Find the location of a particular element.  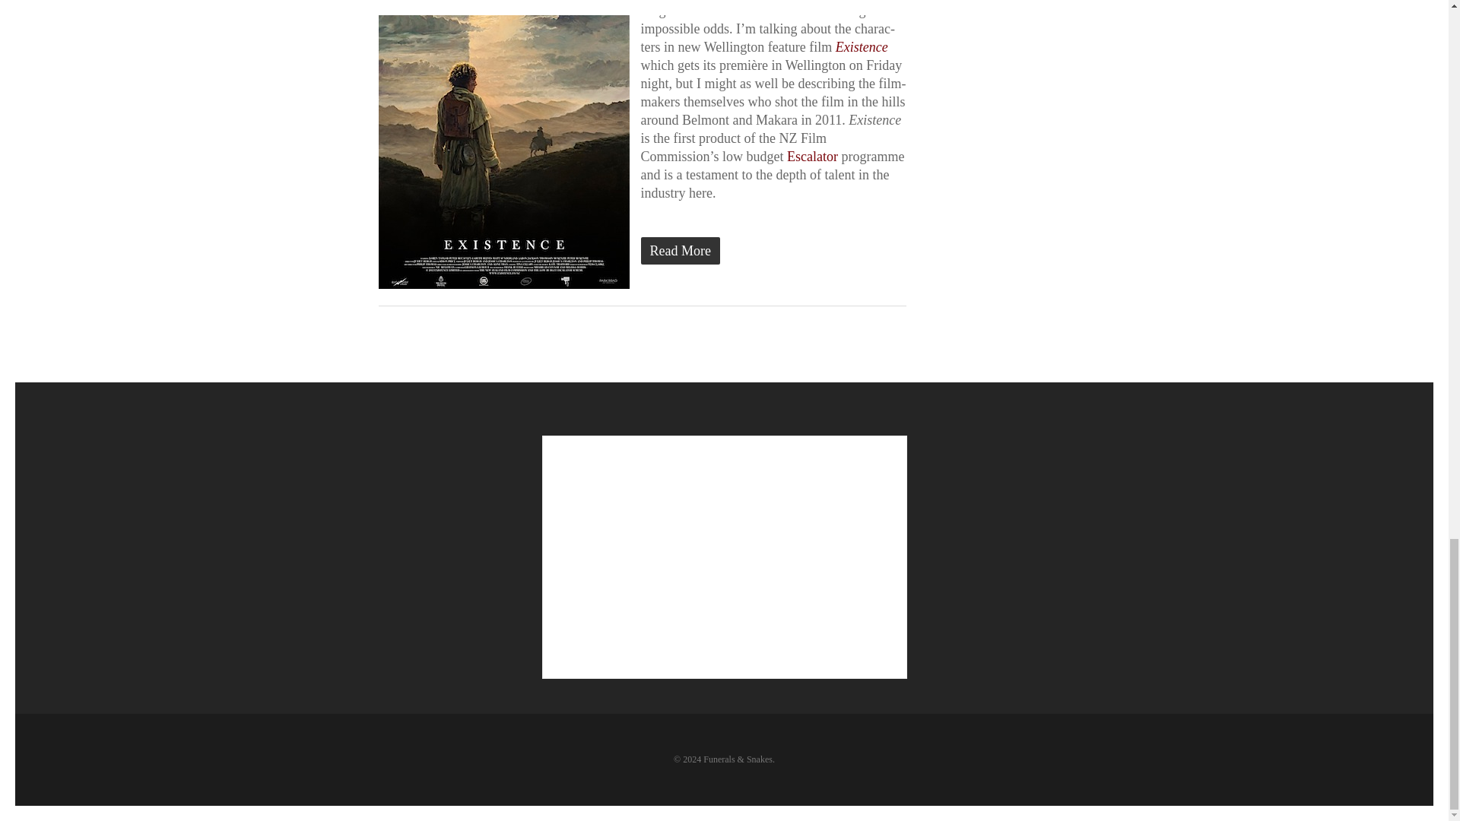

Low budget features at NZ Film Commission is located at coordinates (812, 157).